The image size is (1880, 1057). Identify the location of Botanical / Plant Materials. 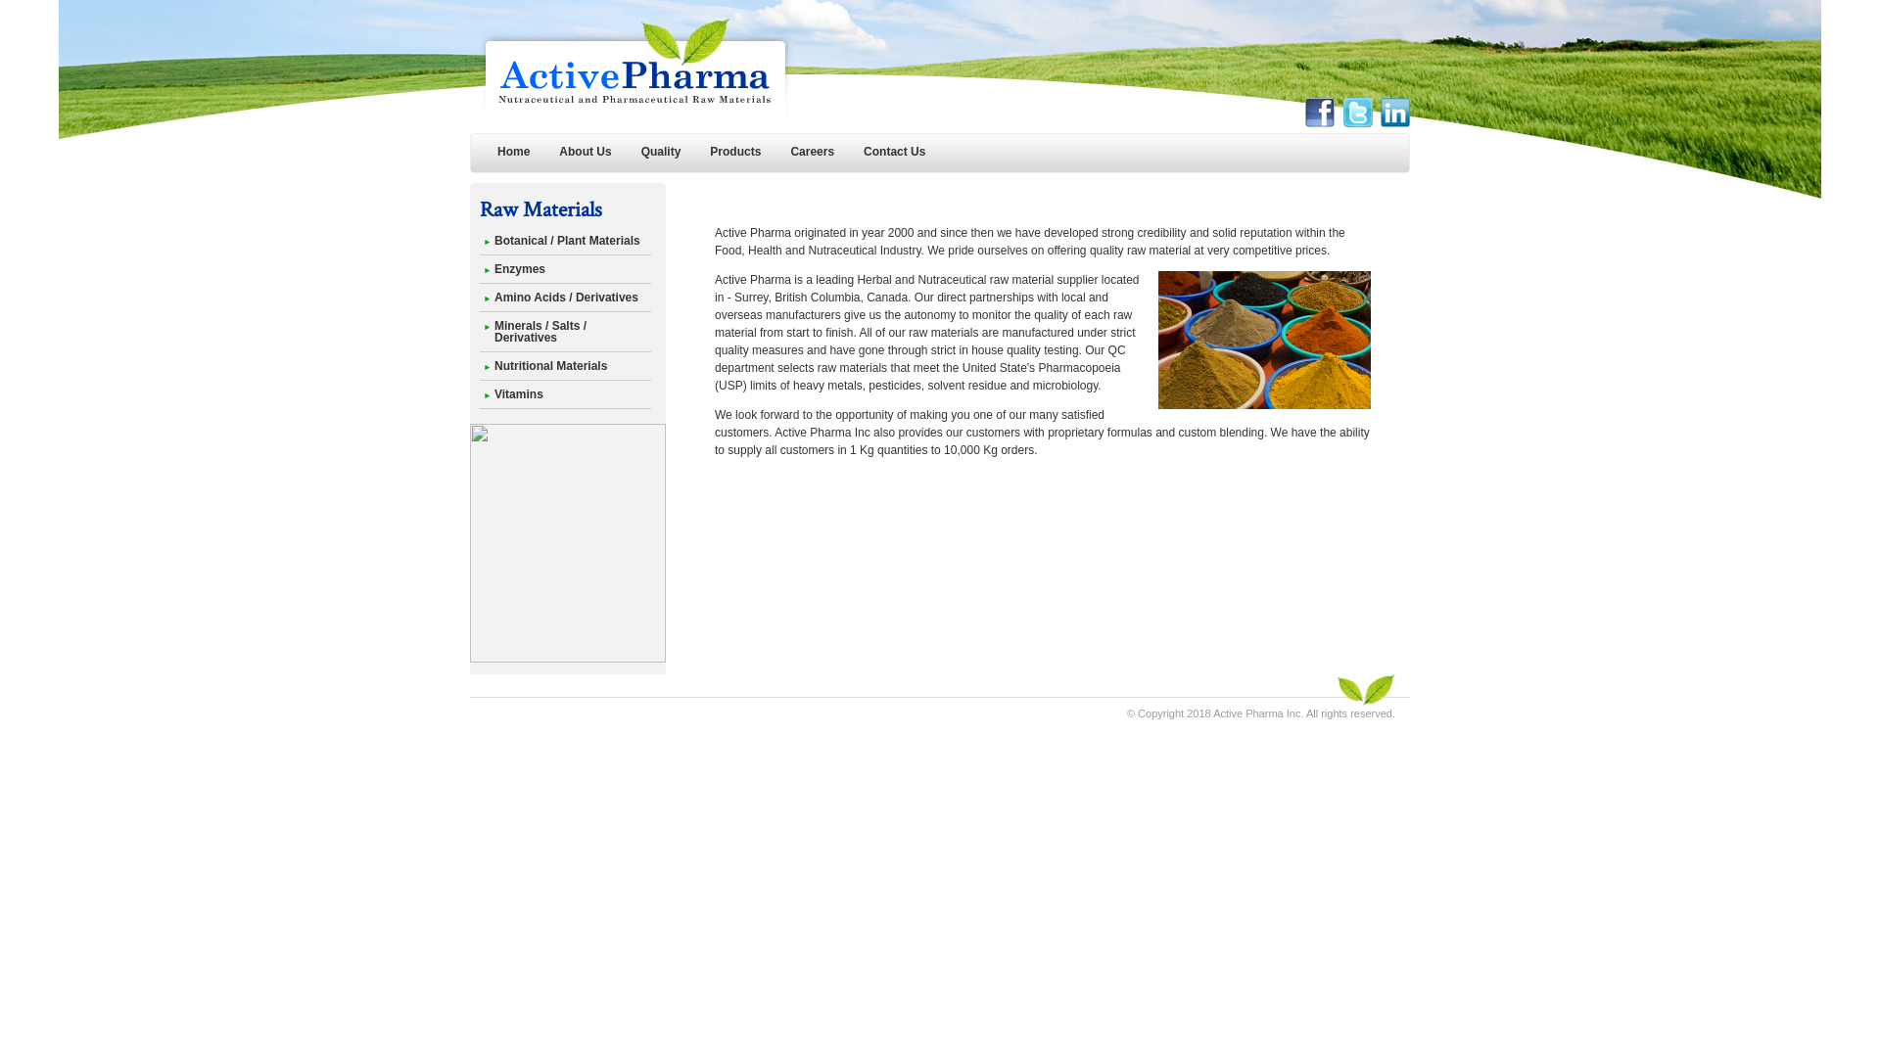
(567, 241).